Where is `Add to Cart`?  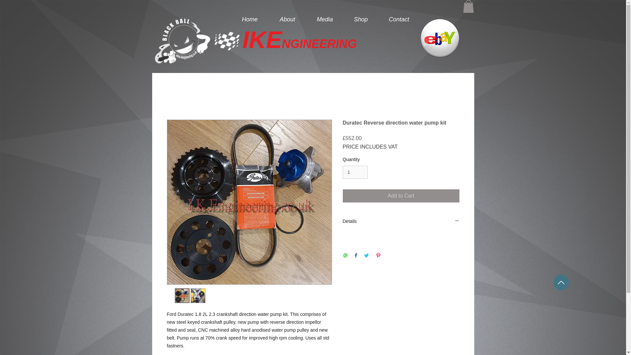 Add to Cart is located at coordinates (401, 196).